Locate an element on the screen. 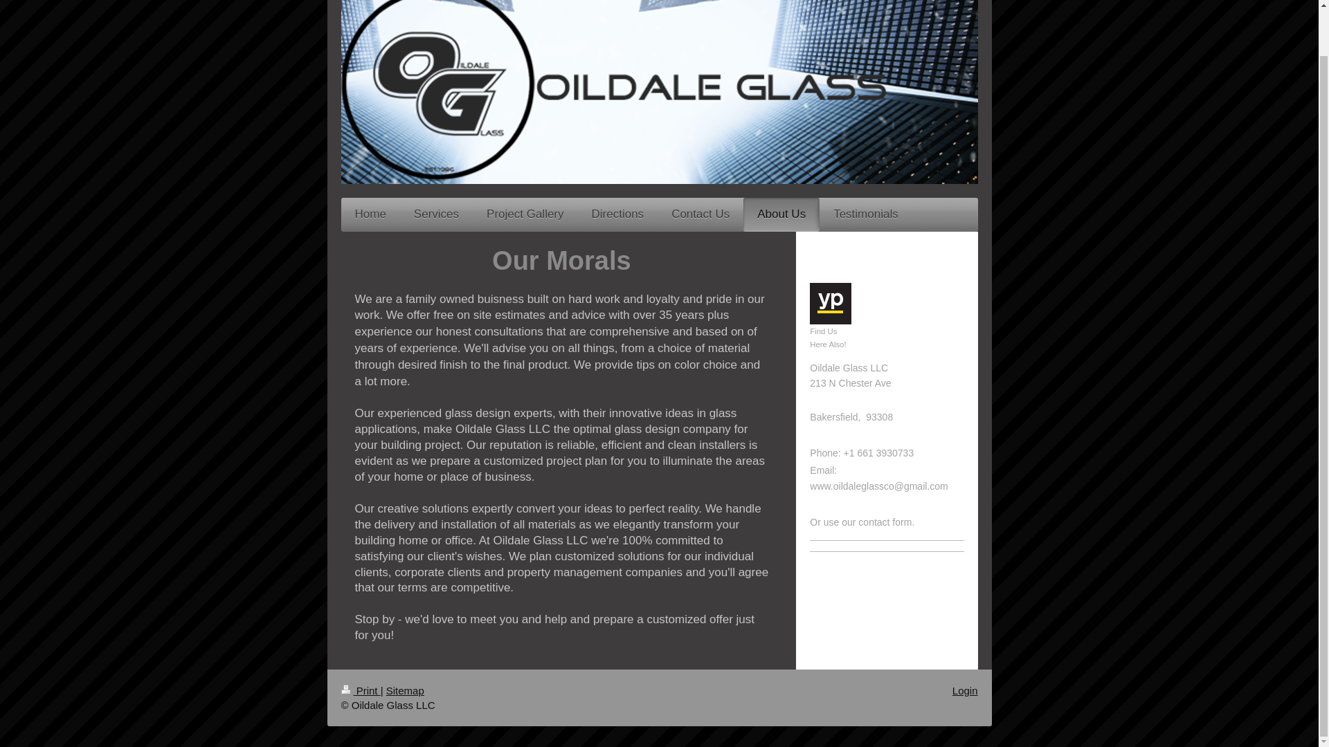 The height and width of the screenshot is (747, 1329). Print is located at coordinates (360, 690).